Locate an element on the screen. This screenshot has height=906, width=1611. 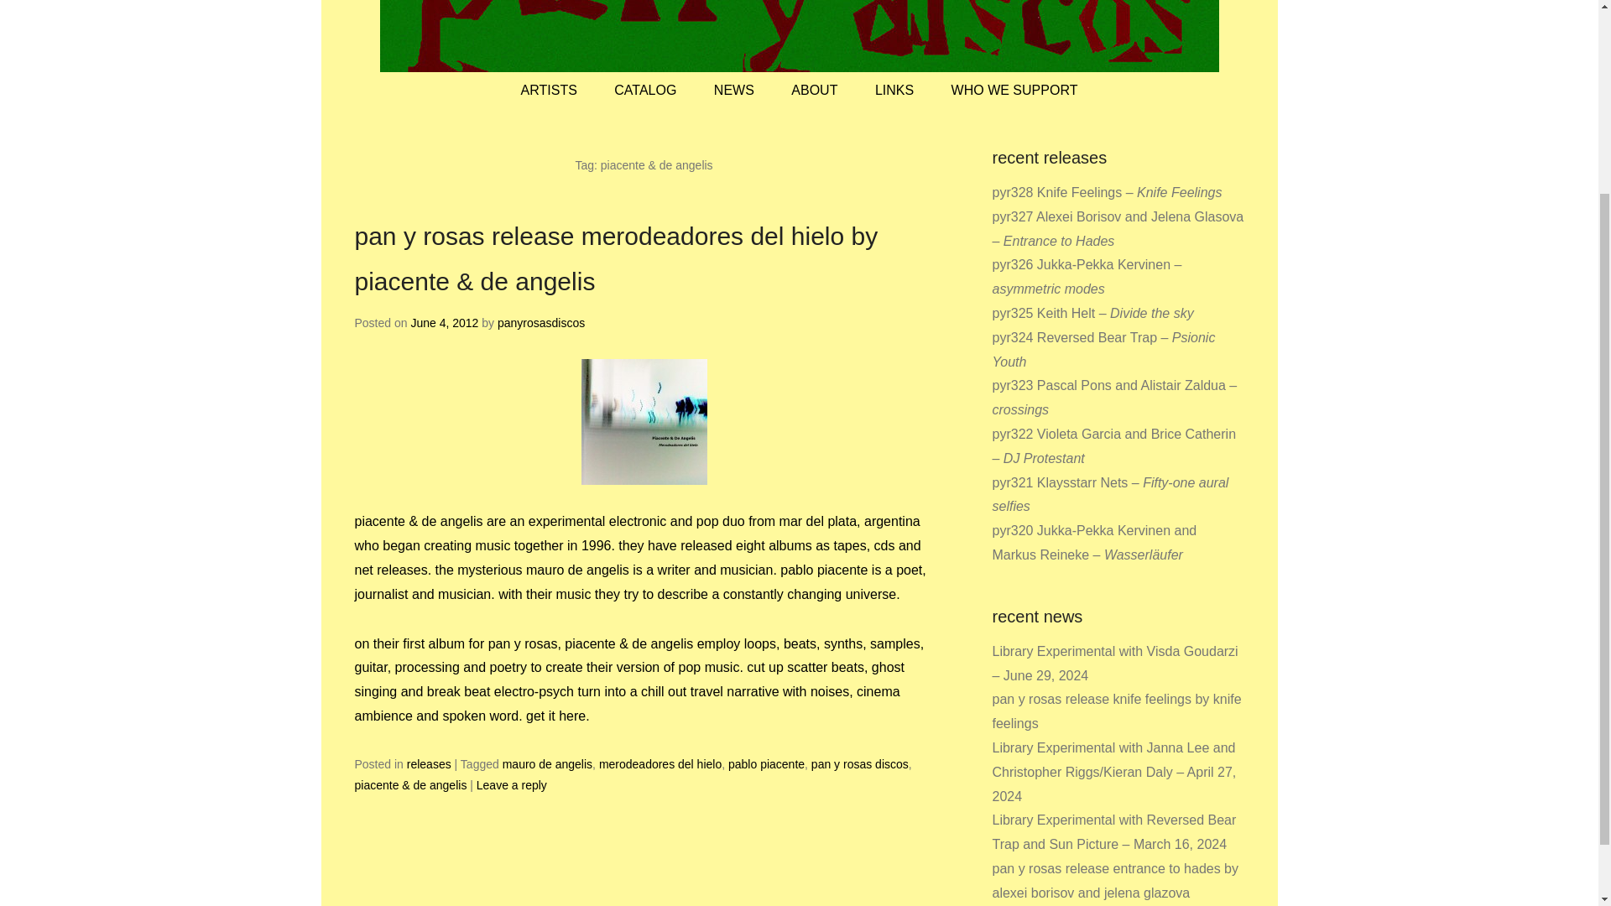
releases is located at coordinates (429, 763).